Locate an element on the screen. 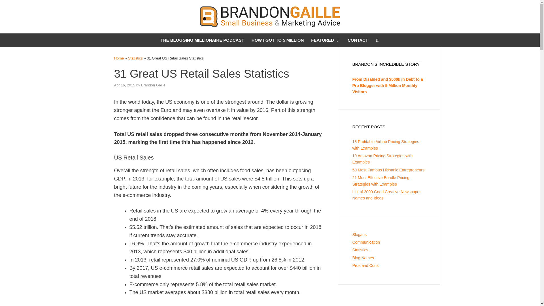 The width and height of the screenshot is (544, 306). Slogans is located at coordinates (360, 234).